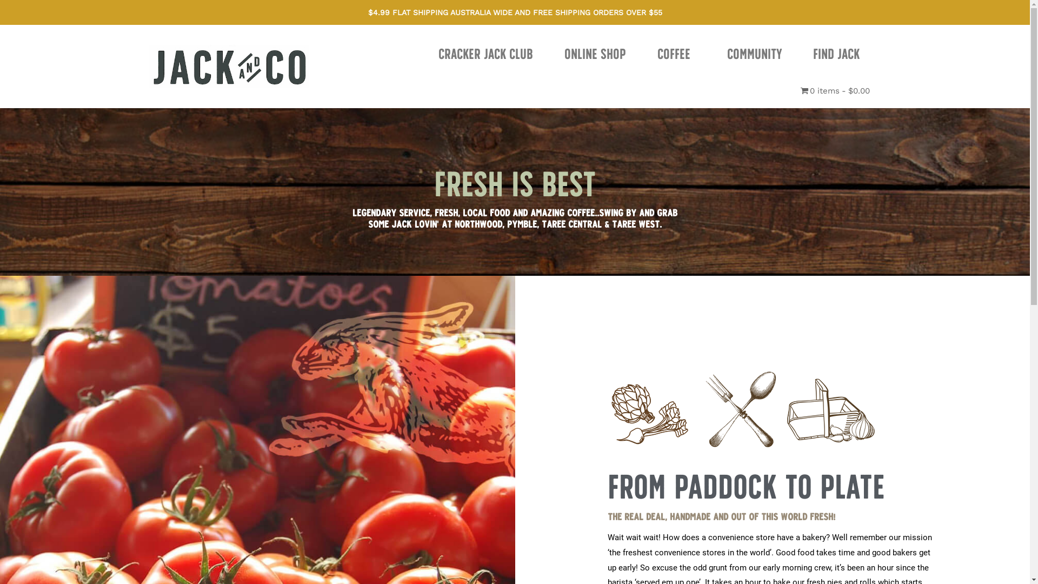 Image resolution: width=1038 pixels, height=584 pixels. What do you see at coordinates (755, 54) in the screenshot?
I see `COMMUNITY` at bounding box center [755, 54].